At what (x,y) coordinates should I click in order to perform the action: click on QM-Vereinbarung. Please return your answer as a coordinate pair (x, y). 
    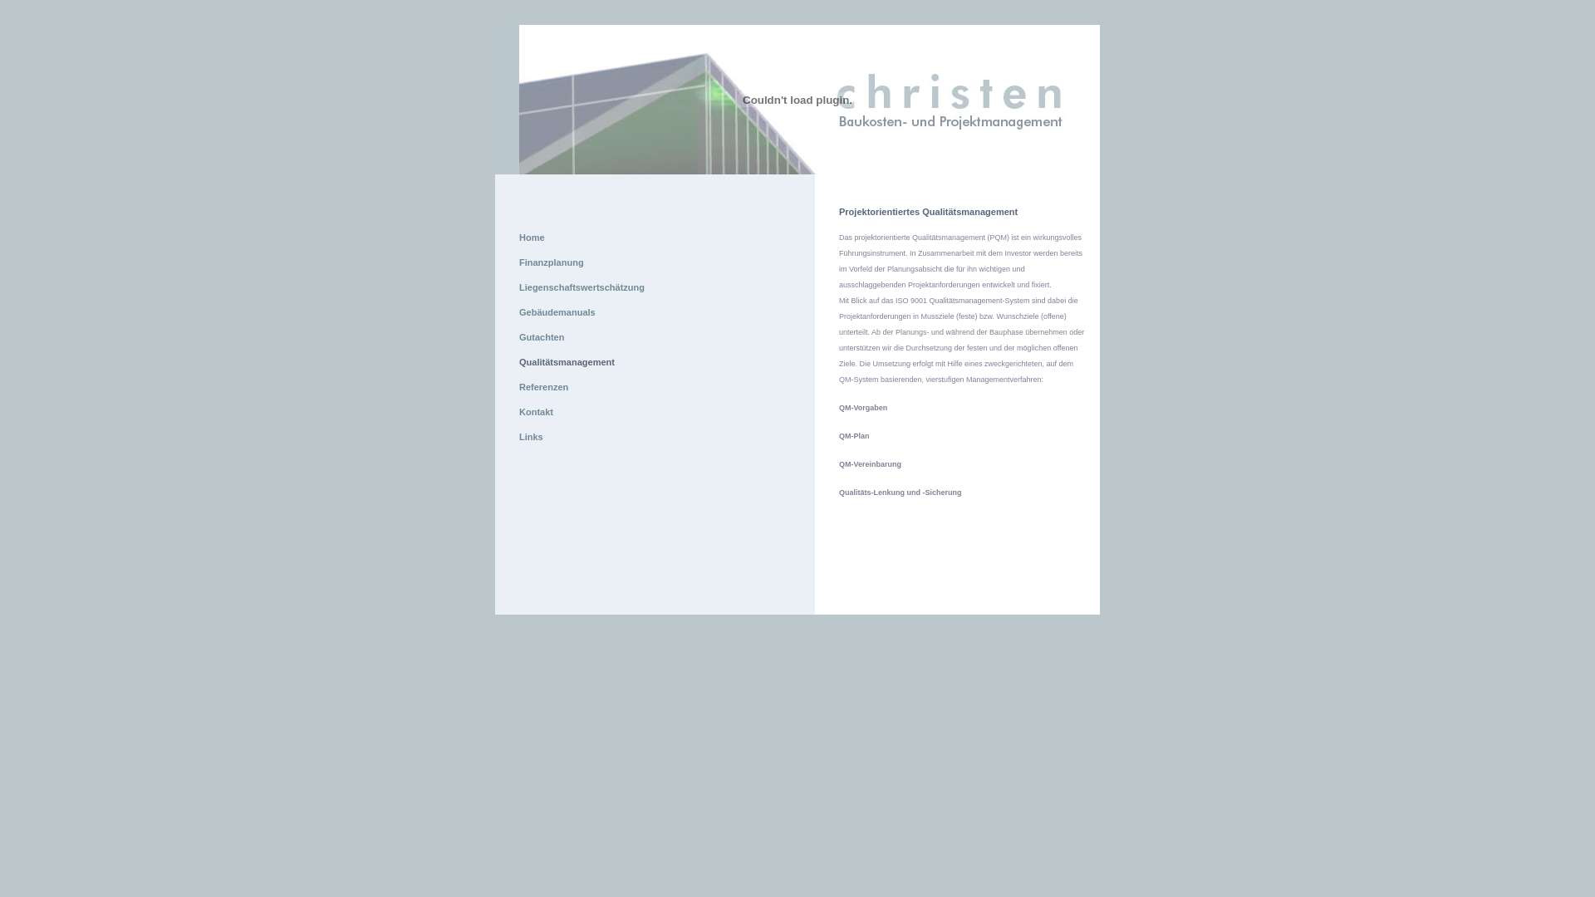
    Looking at the image, I should click on (870, 464).